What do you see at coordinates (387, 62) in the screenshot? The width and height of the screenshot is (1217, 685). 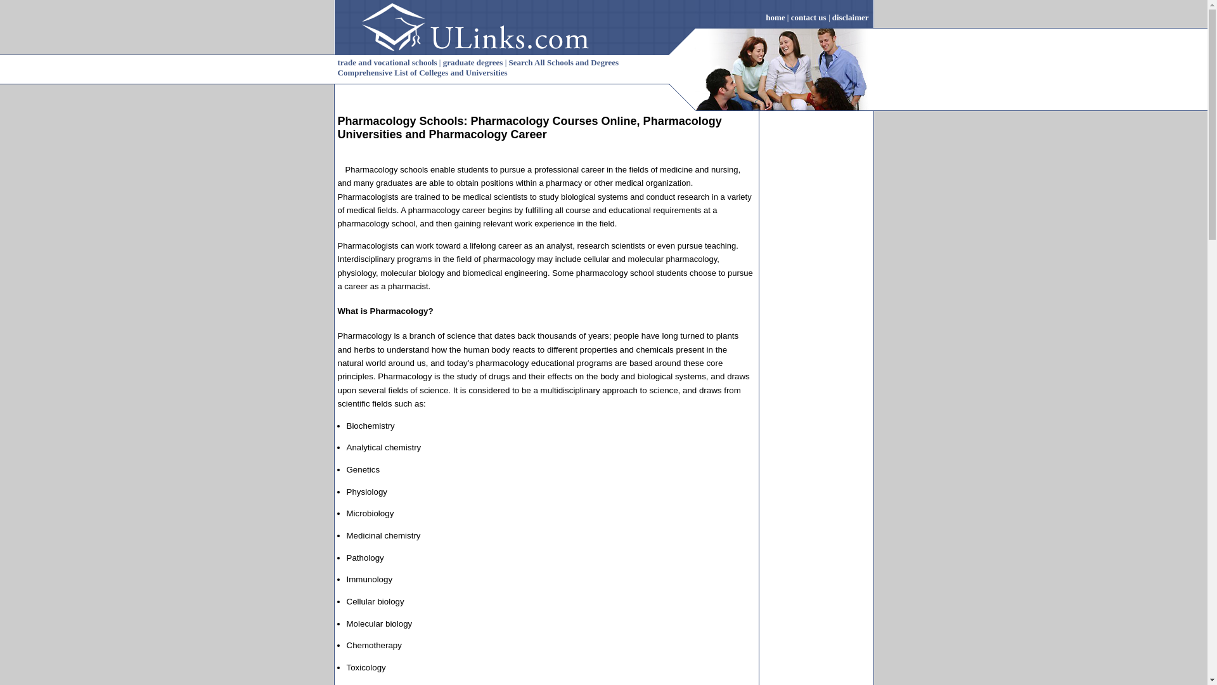 I see `trade and vocational schools` at bounding box center [387, 62].